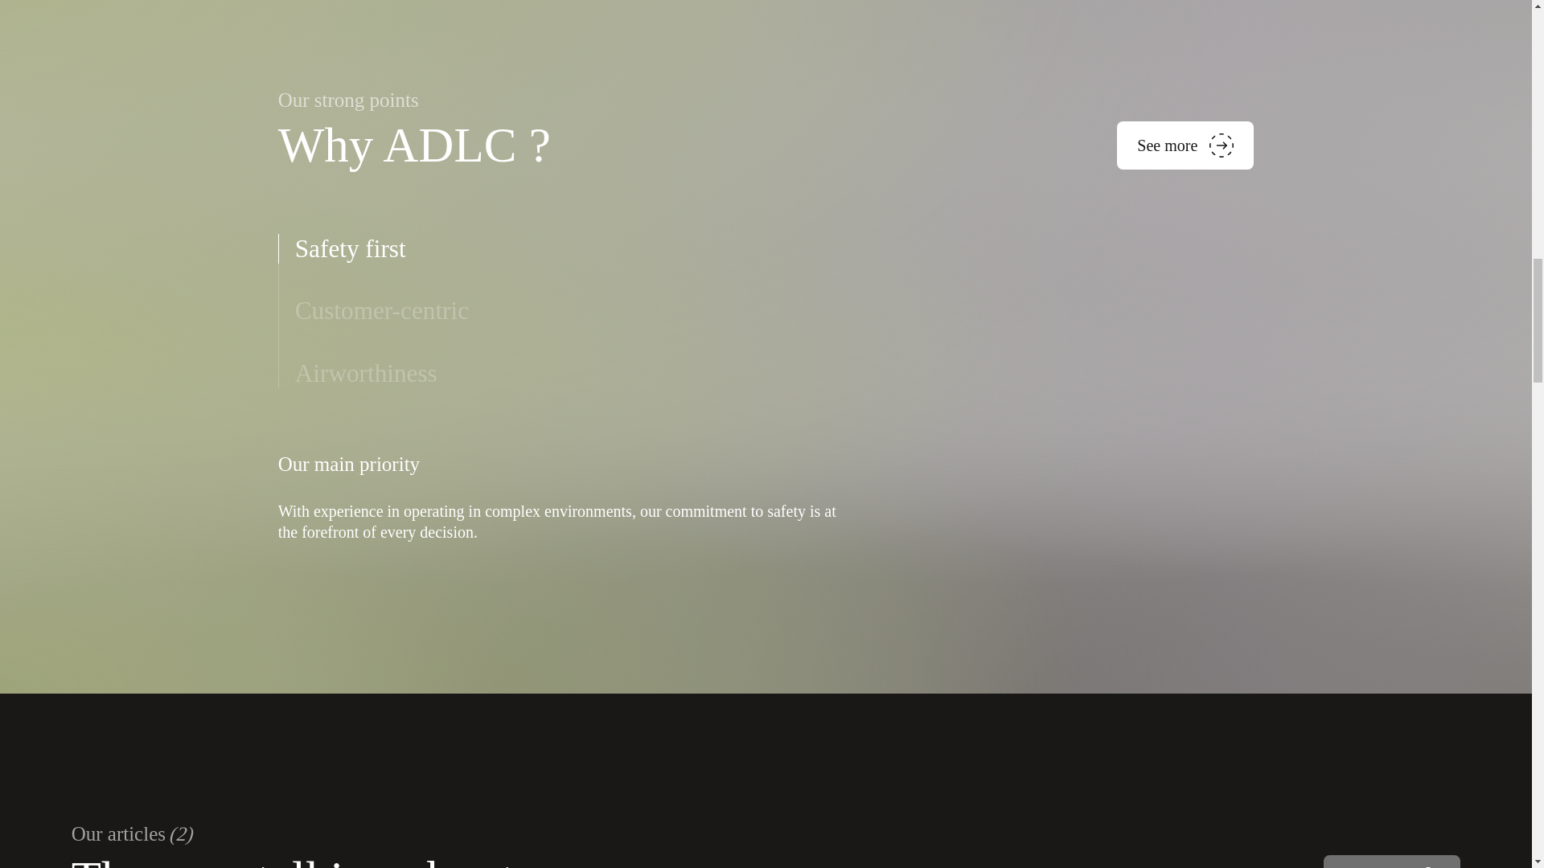 The image size is (1544, 868). Describe the element at coordinates (350, 249) in the screenshot. I see `Safety first` at that location.